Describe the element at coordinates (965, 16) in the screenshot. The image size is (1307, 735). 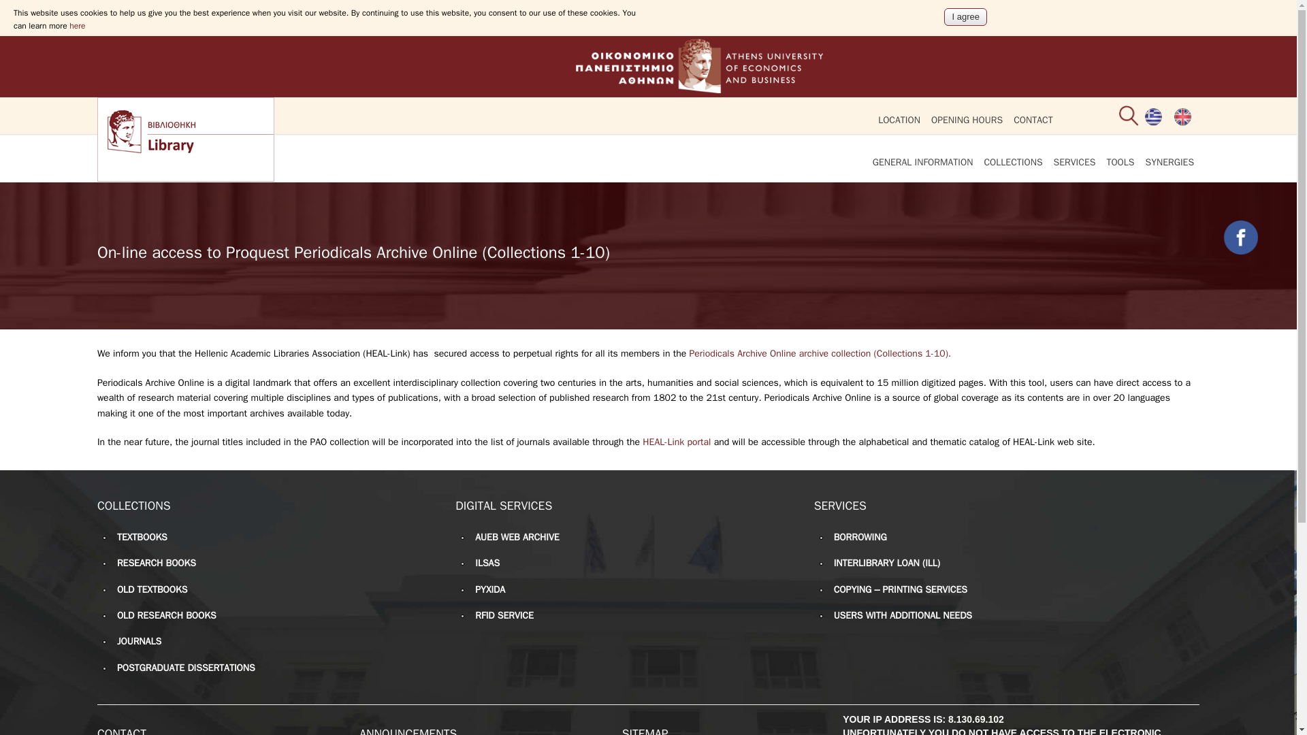
I see `I agree` at that location.